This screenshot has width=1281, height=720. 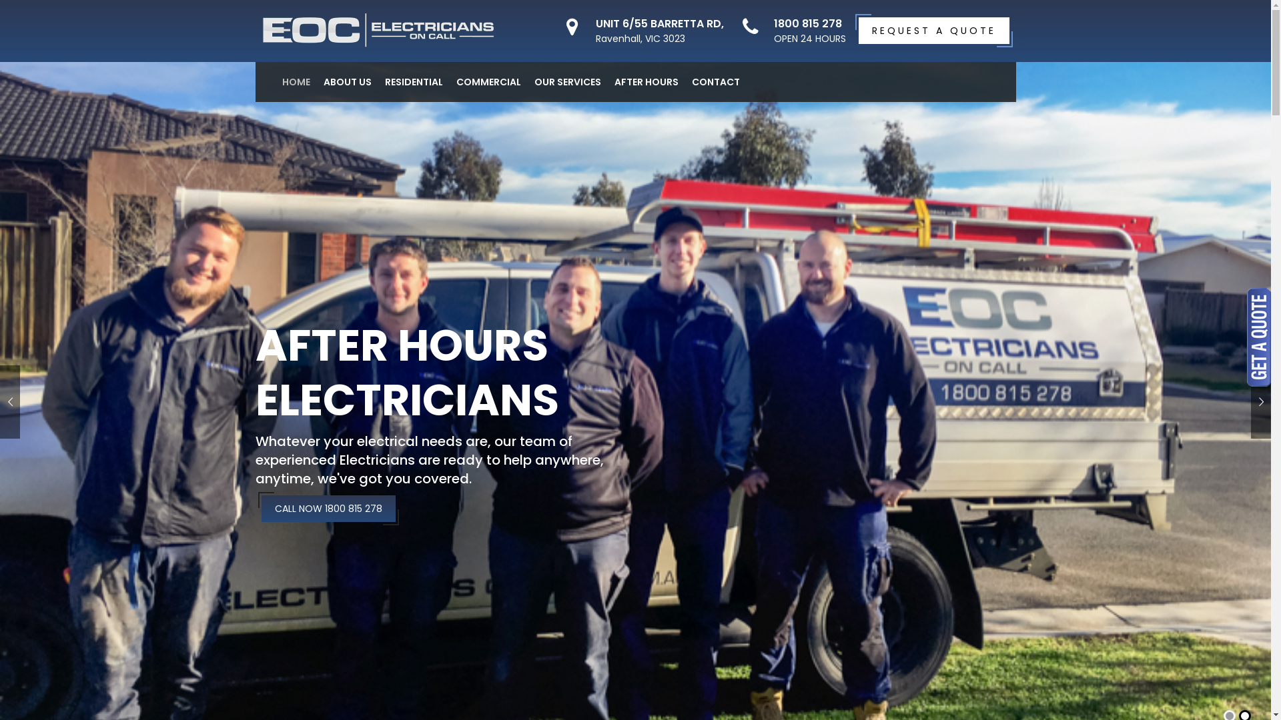 I want to click on ABOUT US, so click(x=347, y=82).